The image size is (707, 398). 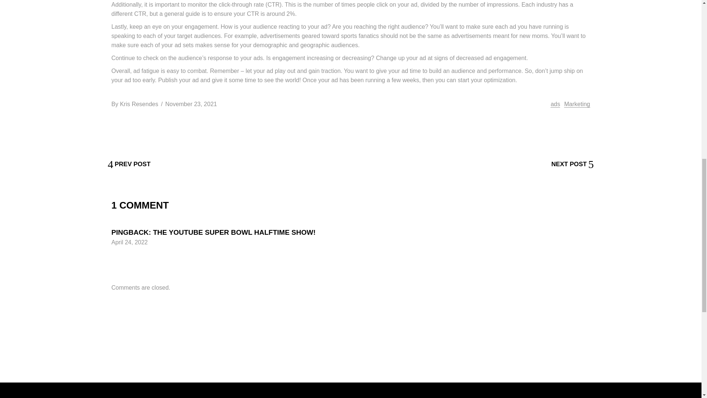 What do you see at coordinates (129, 164) in the screenshot?
I see `PREV POST` at bounding box center [129, 164].